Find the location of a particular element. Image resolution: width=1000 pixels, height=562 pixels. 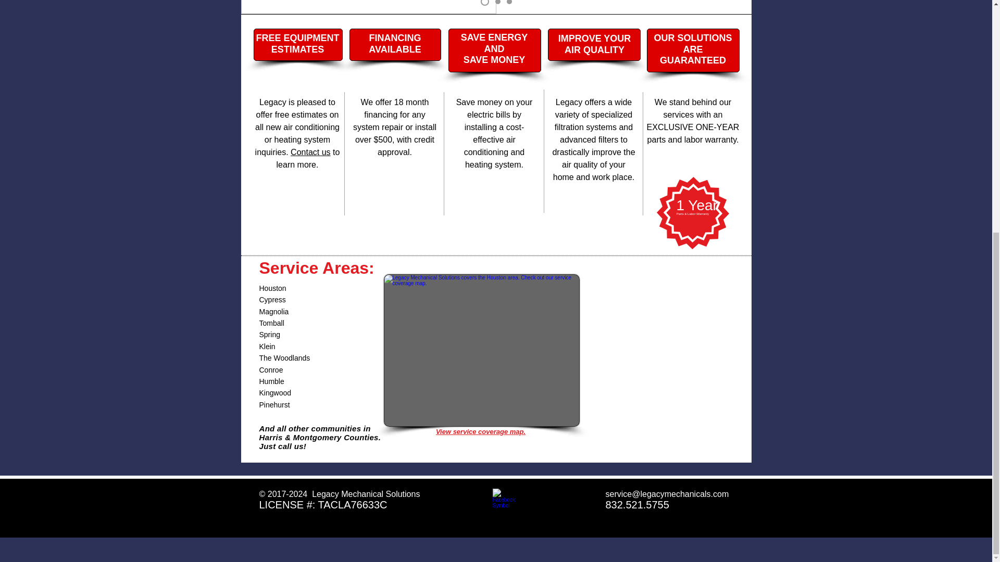

Contact us is located at coordinates (310, 152).